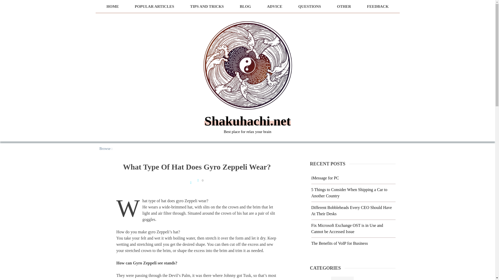 The height and width of the screenshot is (280, 499). I want to click on Different Bobbleheads Every CEO Should Have At Their Desks, so click(351, 211).